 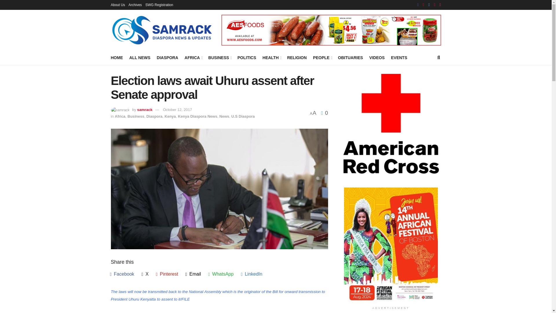 What do you see at coordinates (220, 57) in the screenshot?
I see `BUSINESS` at bounding box center [220, 57].